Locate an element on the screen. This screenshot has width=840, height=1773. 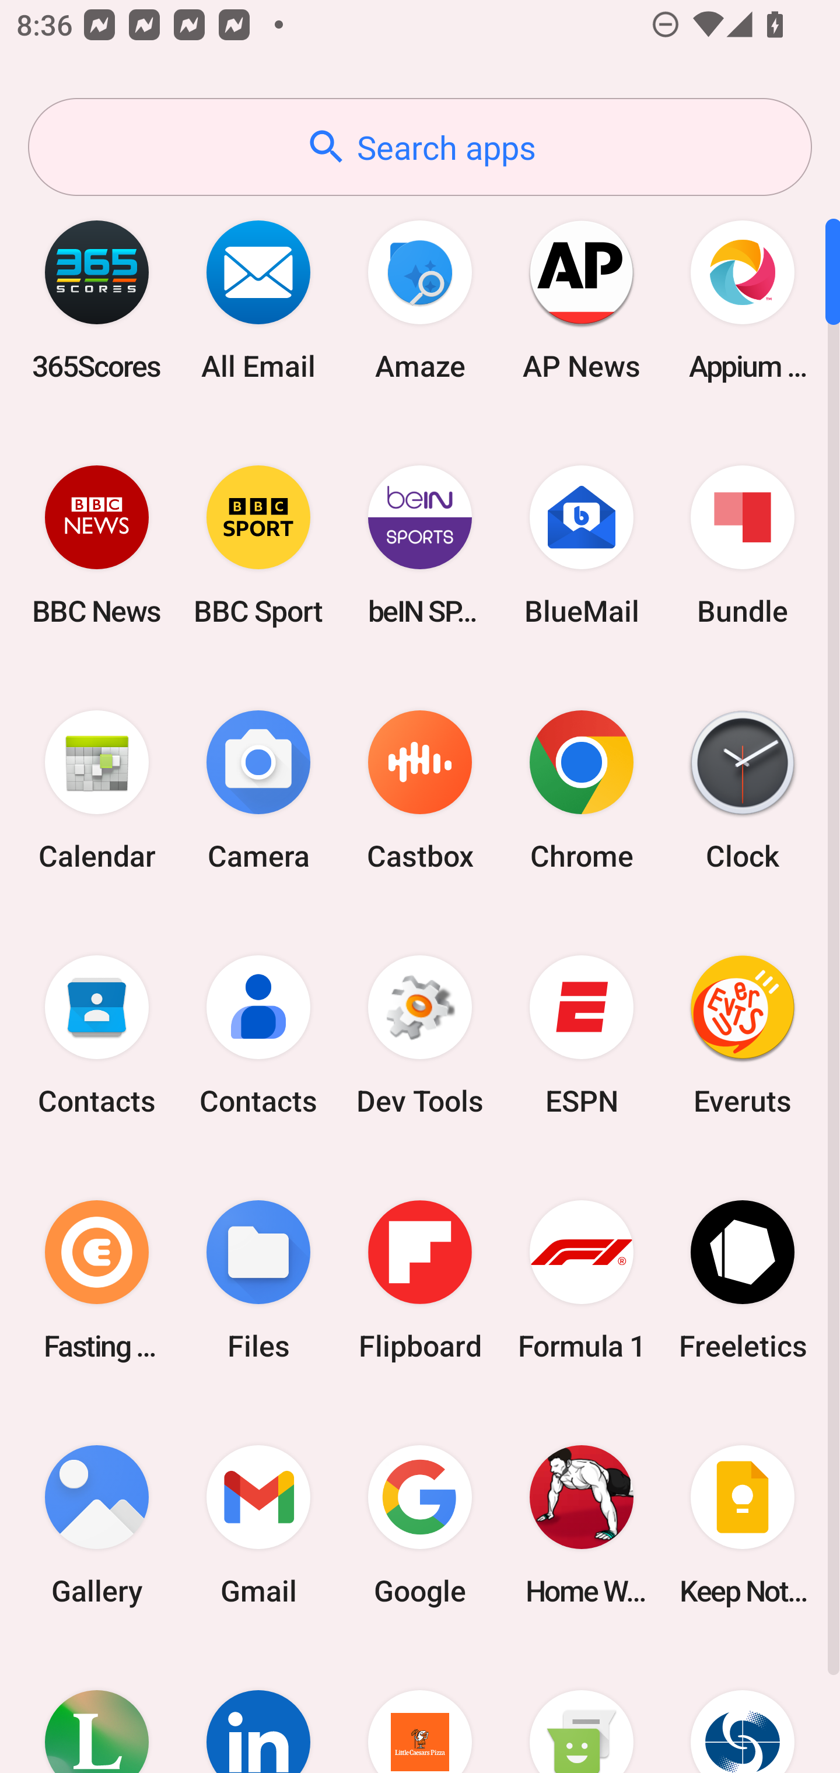
  Search apps is located at coordinates (420, 147).